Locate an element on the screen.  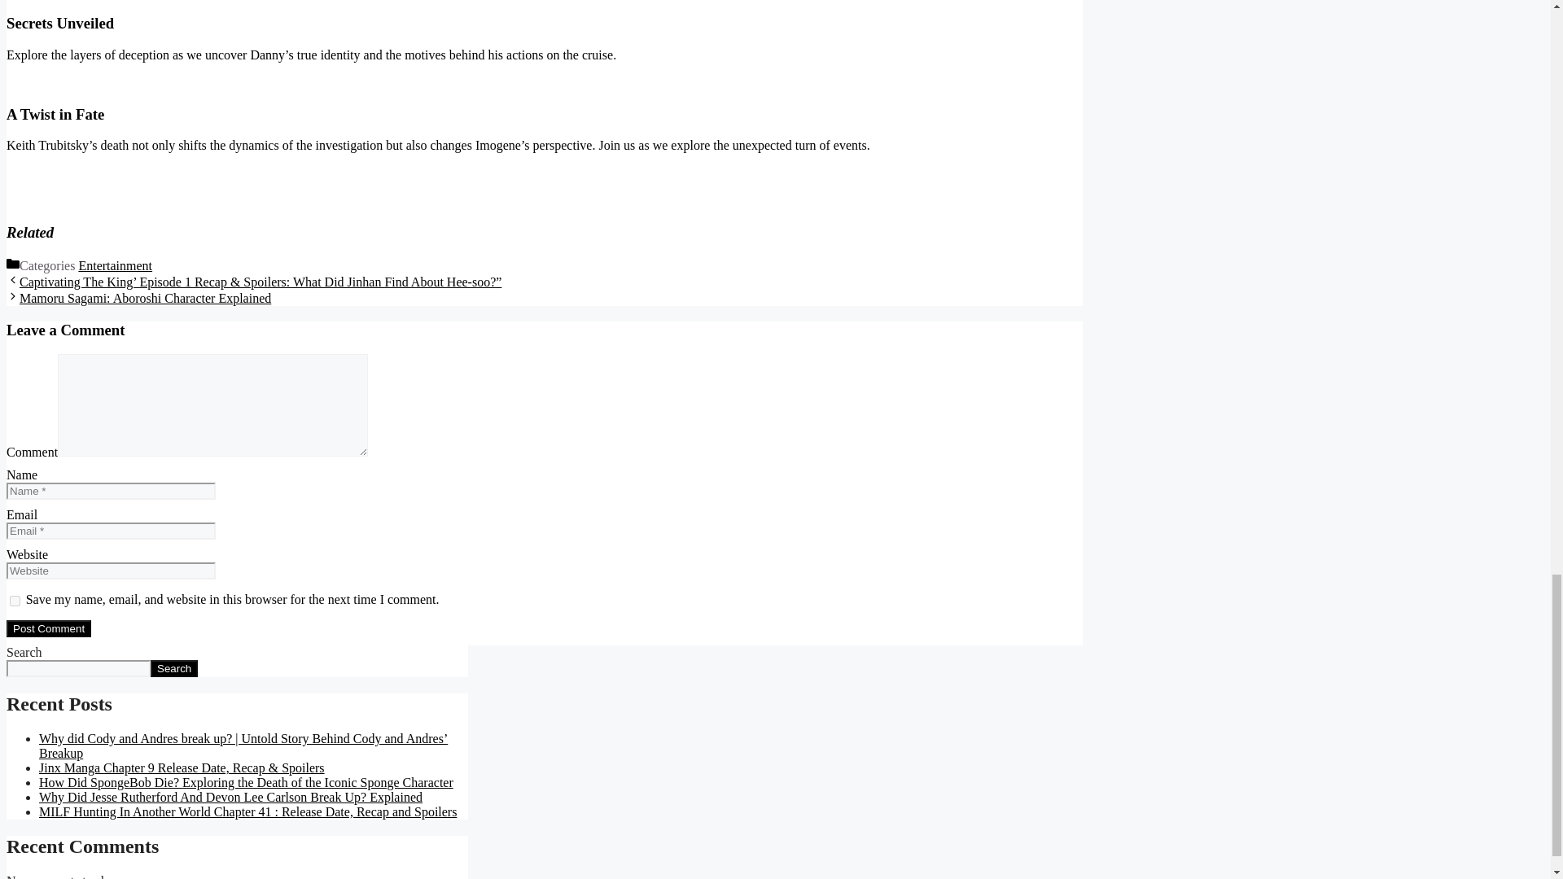
yes is located at coordinates (15, 601).